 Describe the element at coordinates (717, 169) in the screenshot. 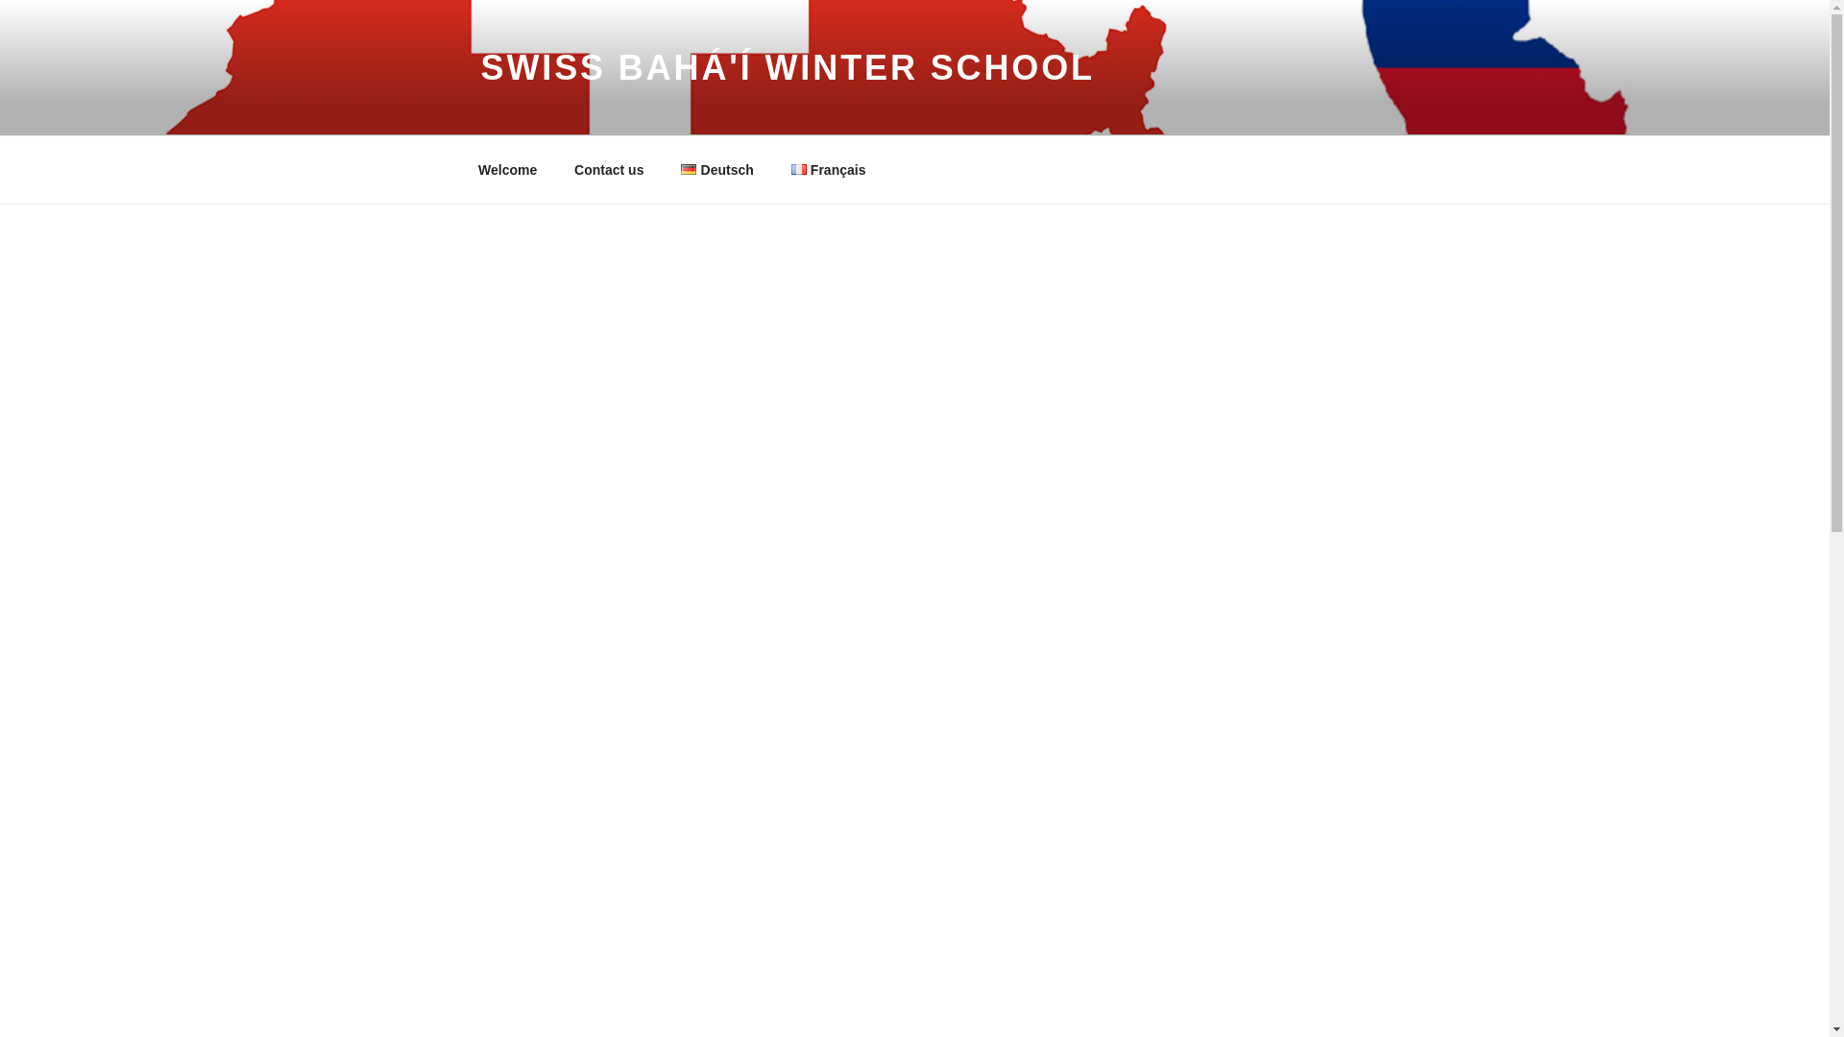

I see `Deutsch` at that location.